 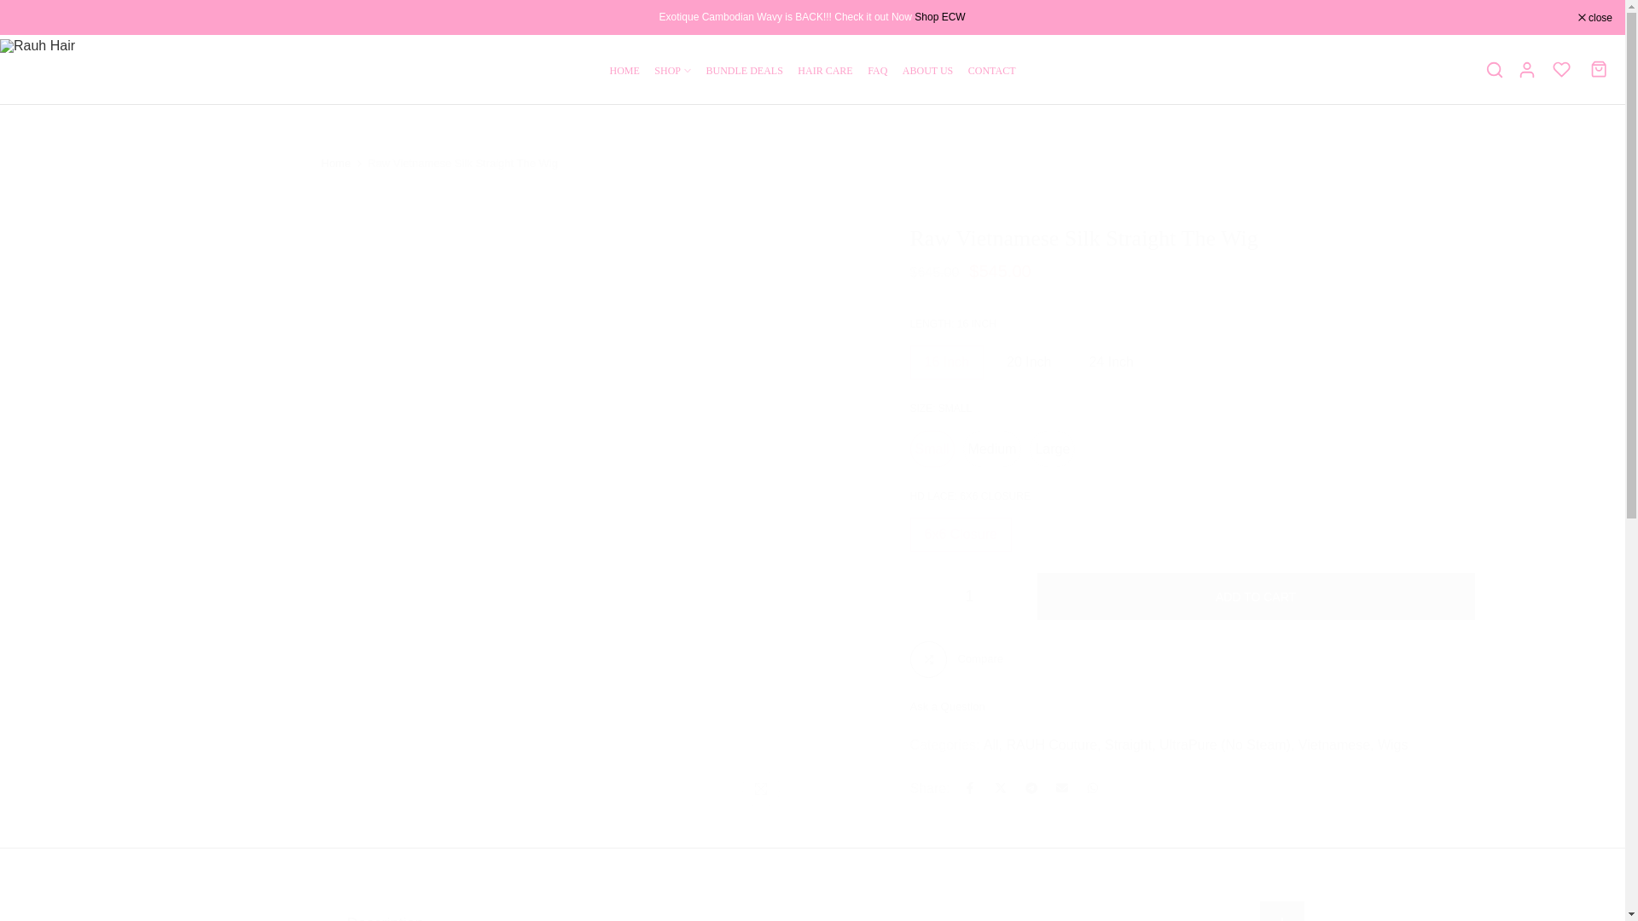 I want to click on Shop ECW, so click(x=940, y=17).